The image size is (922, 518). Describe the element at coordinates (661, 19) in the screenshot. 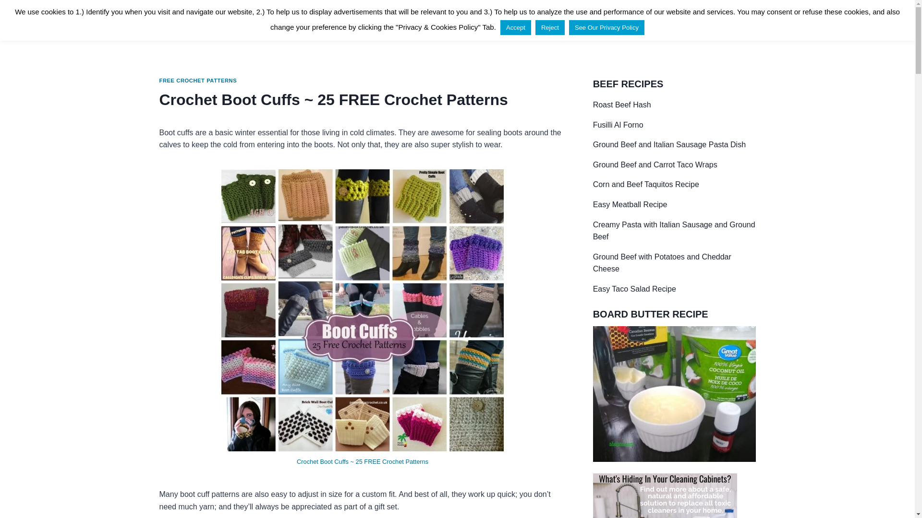

I see `Free Crochet Patterns` at that location.